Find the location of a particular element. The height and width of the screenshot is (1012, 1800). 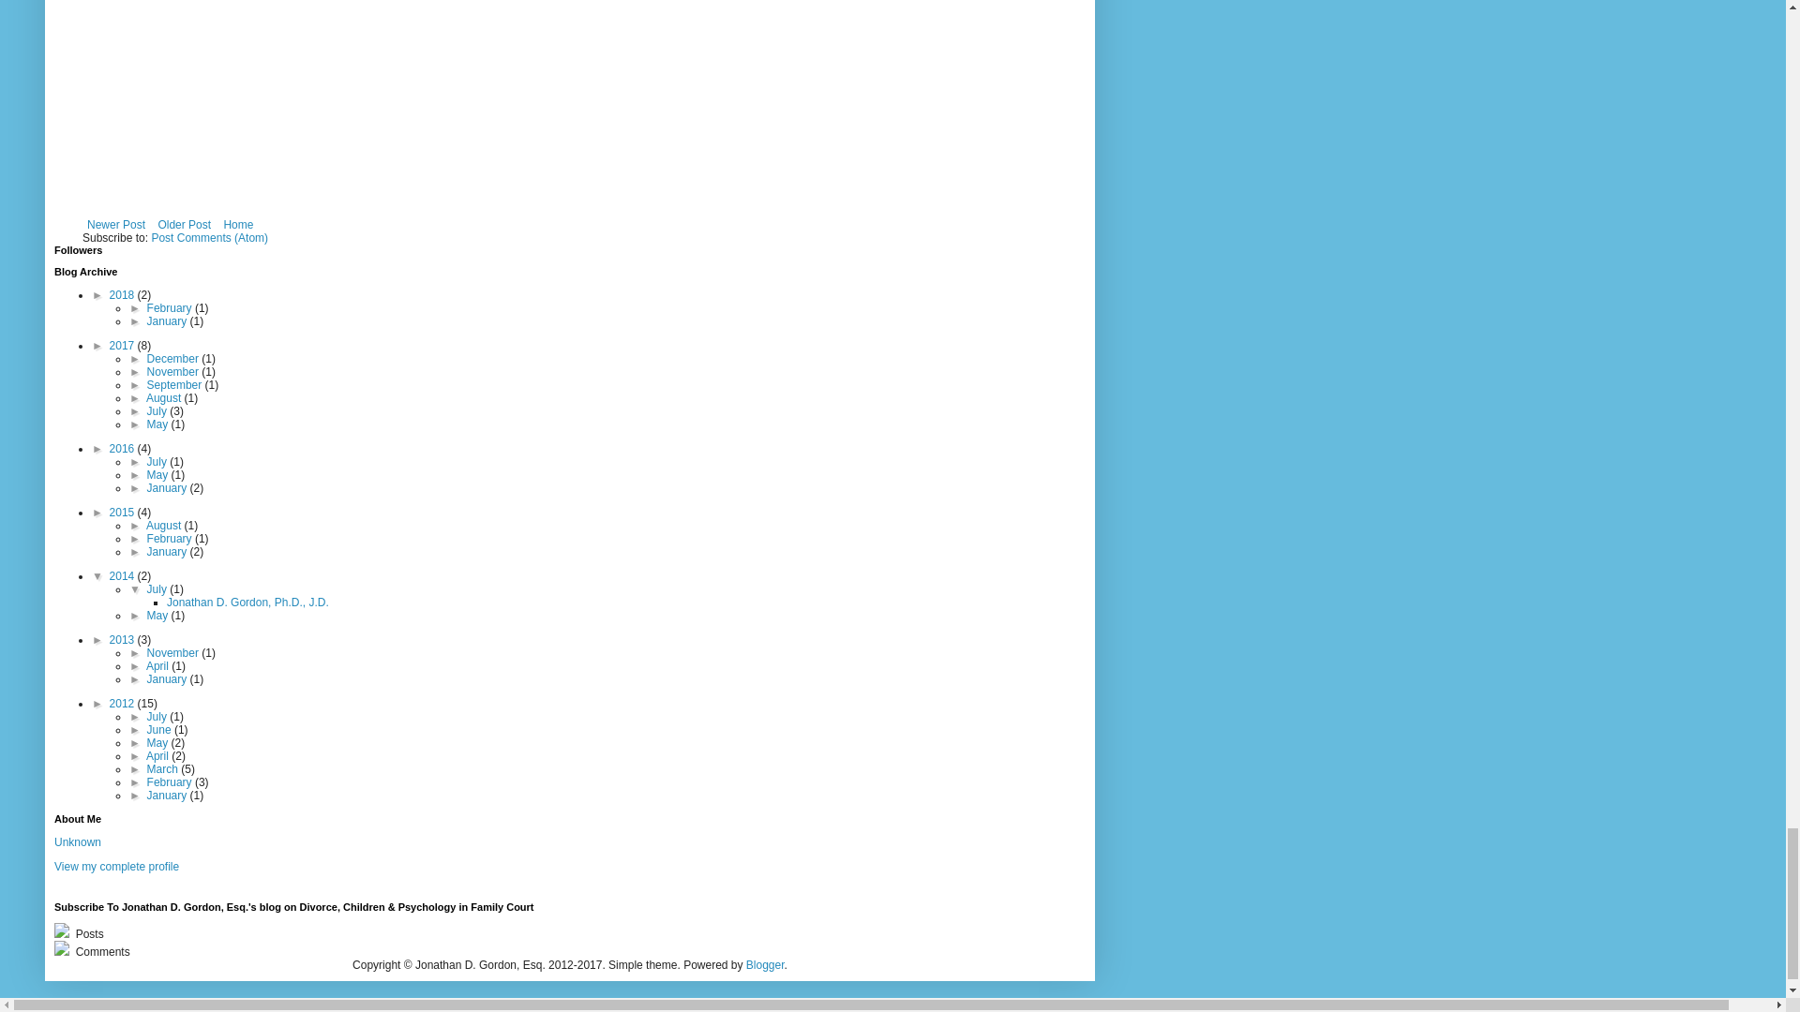

November is located at coordinates (174, 371).